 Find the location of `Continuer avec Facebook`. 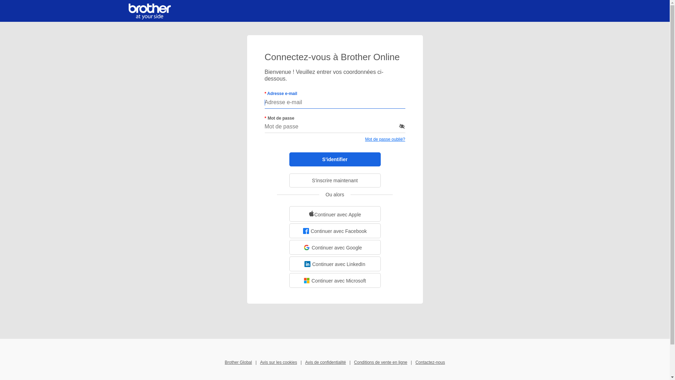

Continuer avec Facebook is located at coordinates (335, 231).